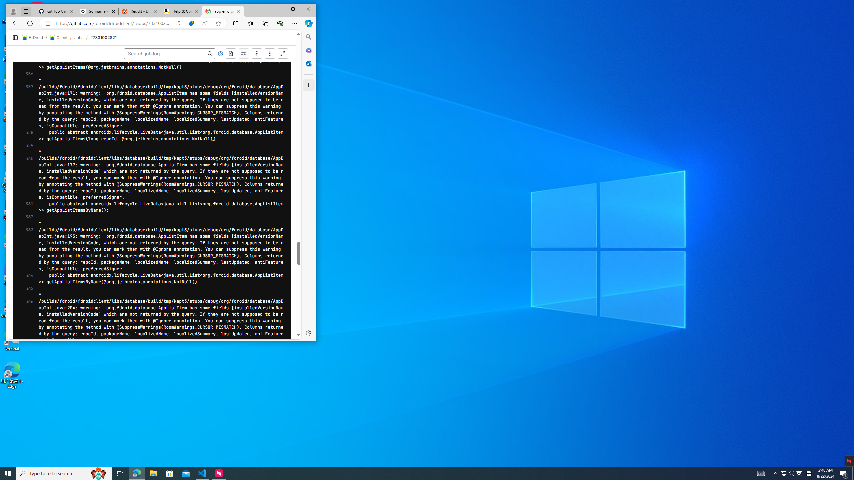 This screenshot has height=480, width=854. I want to click on 417, so click(24, 280).